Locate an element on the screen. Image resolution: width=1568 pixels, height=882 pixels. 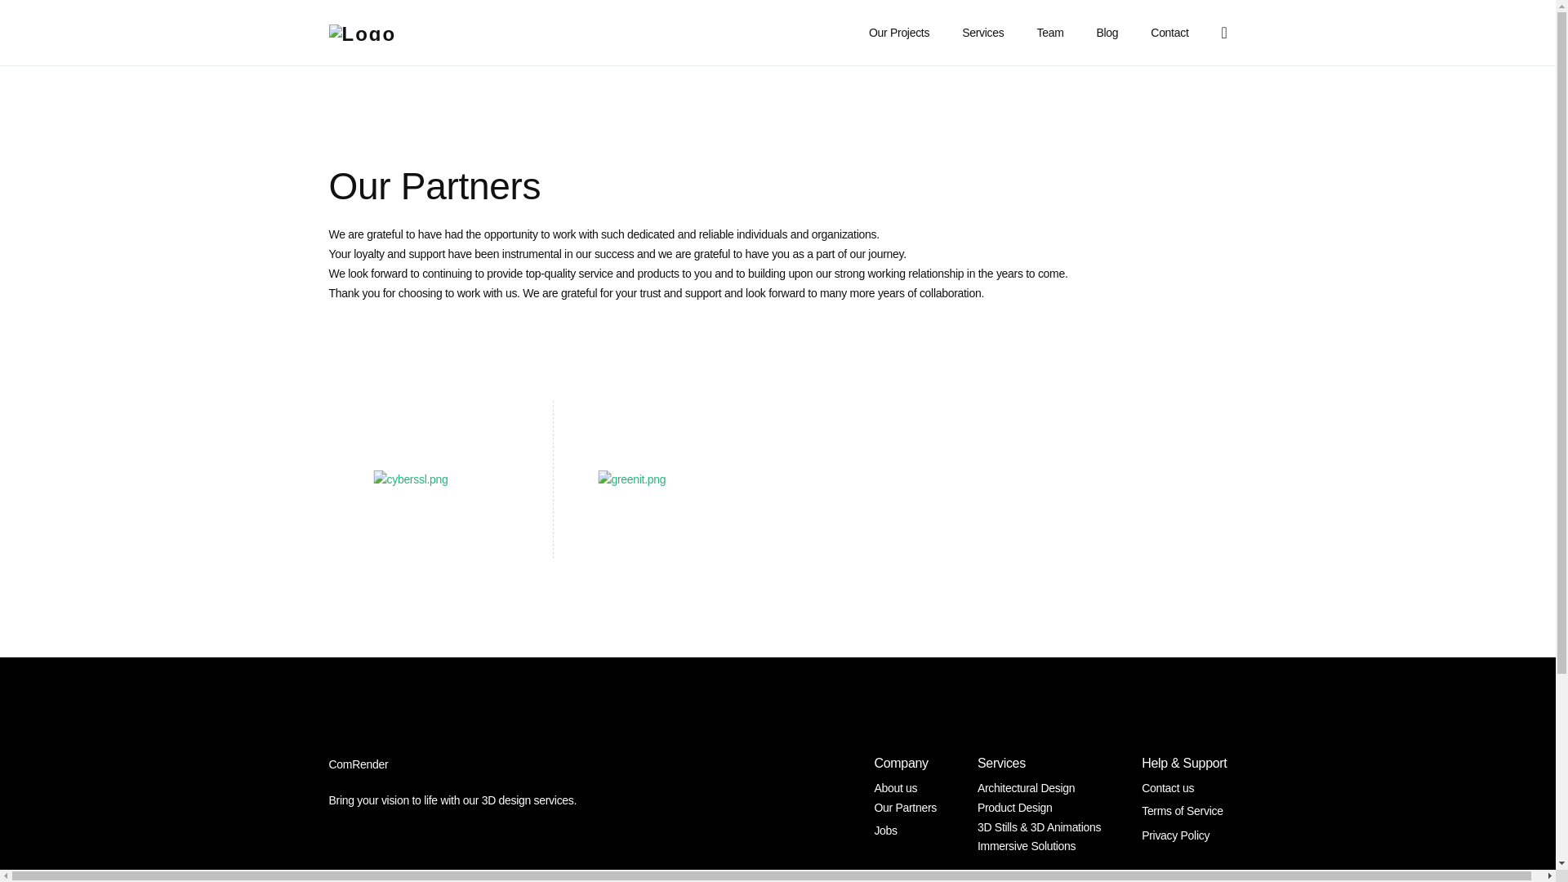
Privacy Policy is located at coordinates (1183, 835).